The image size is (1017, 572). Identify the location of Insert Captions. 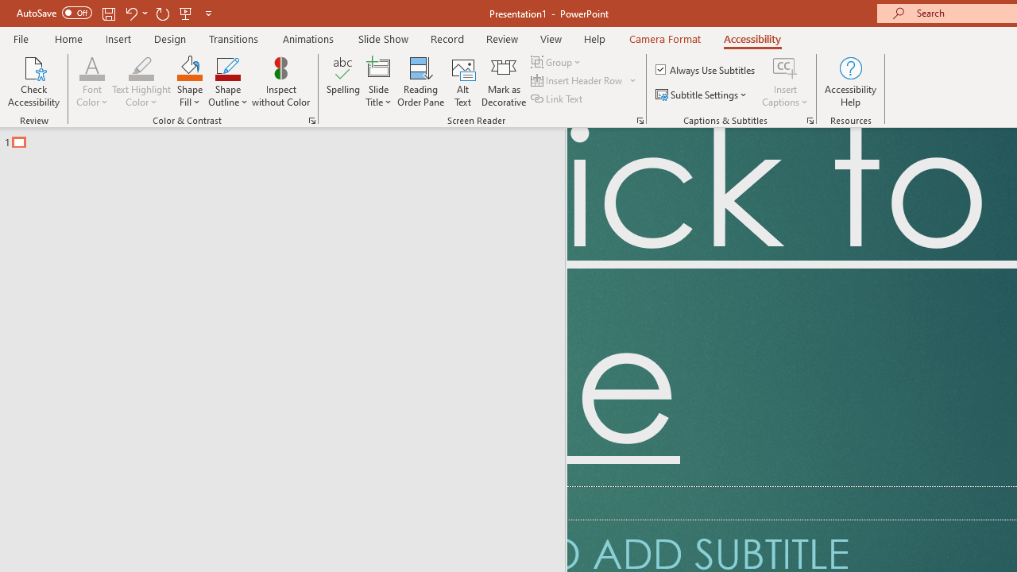
(785, 81).